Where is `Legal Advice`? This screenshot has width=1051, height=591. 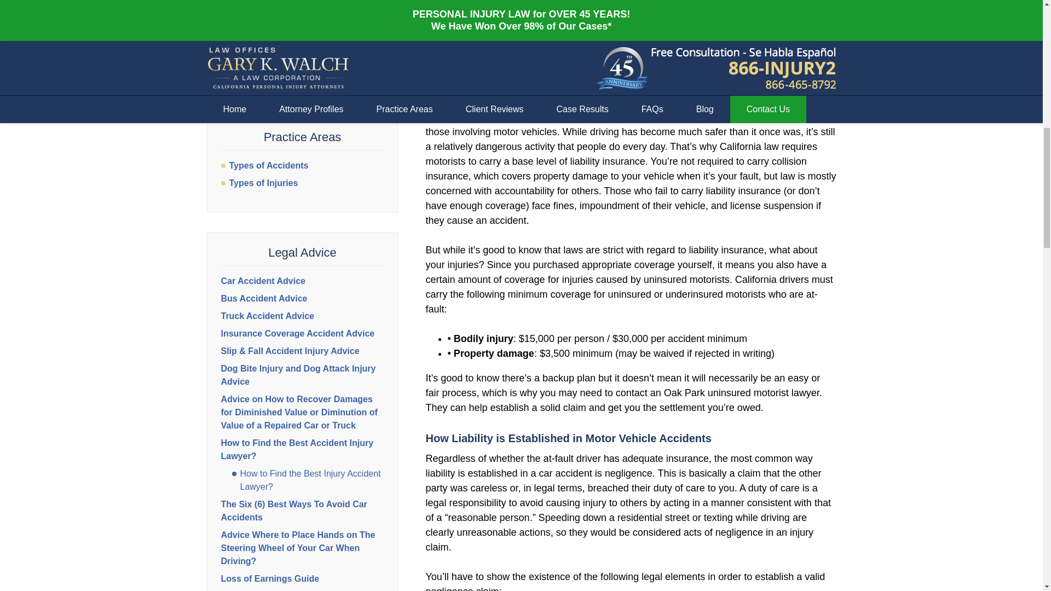 Legal Advice is located at coordinates (302, 253).